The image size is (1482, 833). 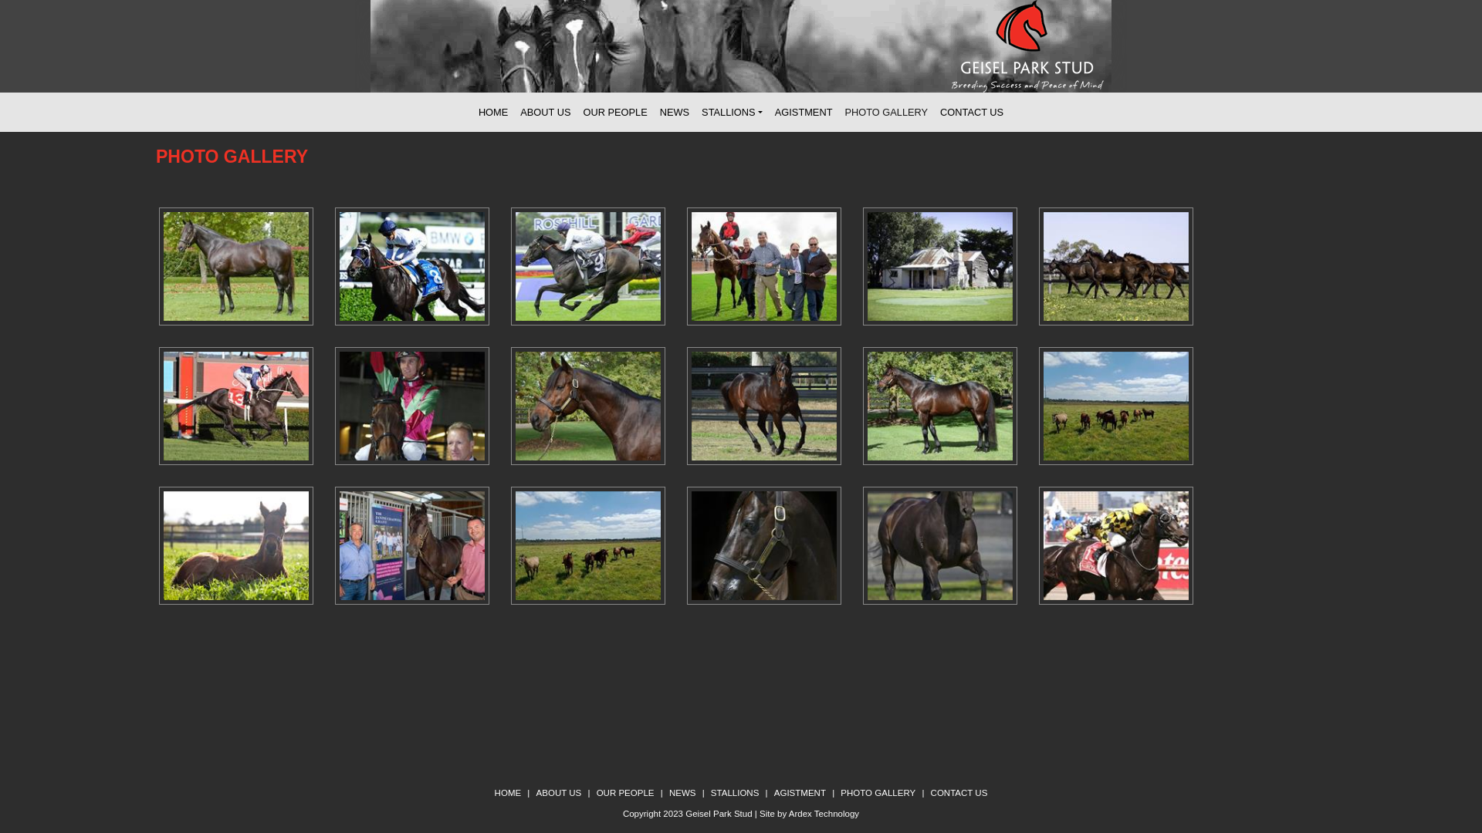 I want to click on AGISTMENT, so click(x=804, y=113).